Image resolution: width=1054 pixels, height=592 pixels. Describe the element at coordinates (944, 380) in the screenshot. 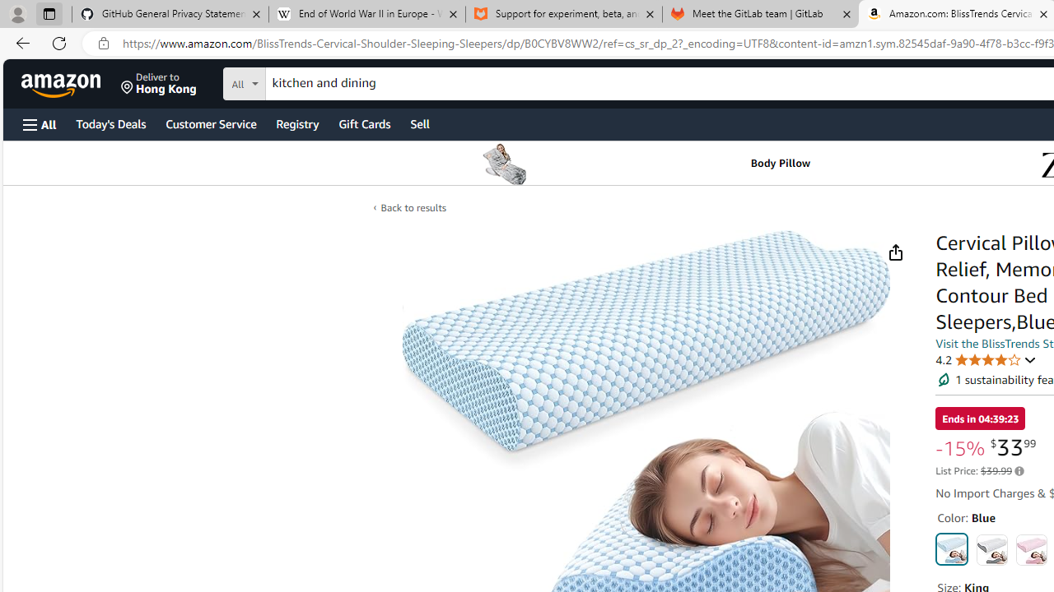

I see `Sustainability features` at that location.